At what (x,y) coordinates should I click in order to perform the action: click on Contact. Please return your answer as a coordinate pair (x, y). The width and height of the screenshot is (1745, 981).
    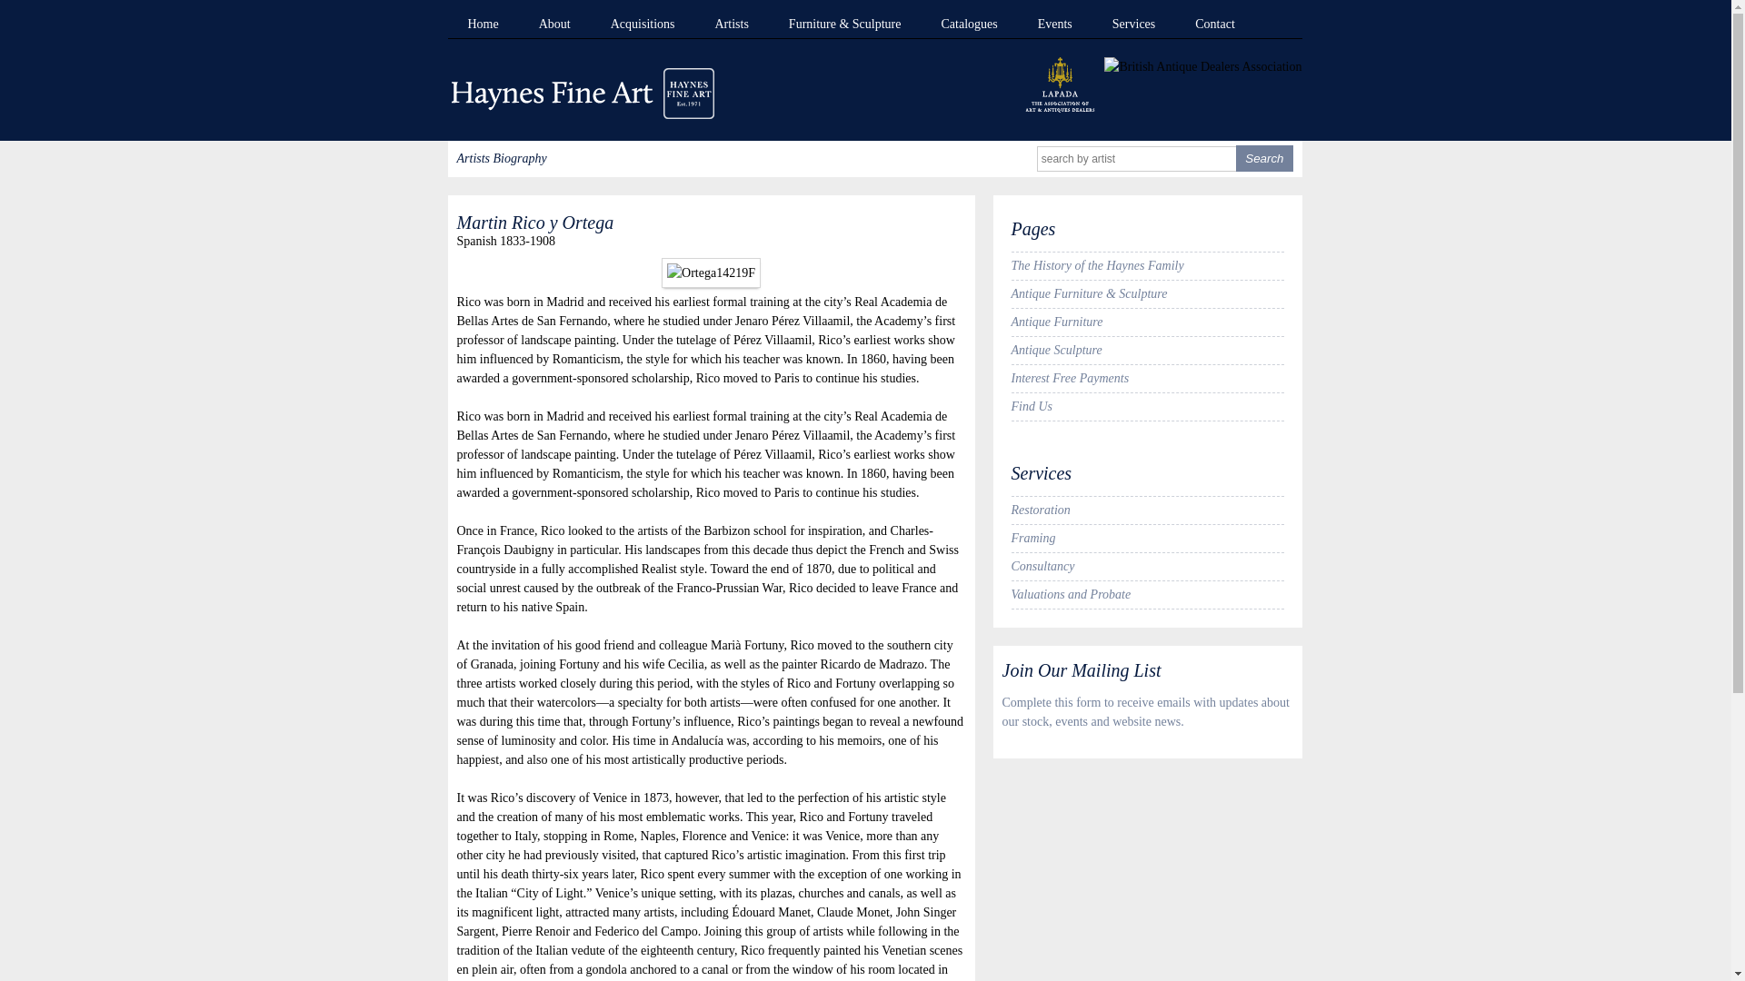
    Looking at the image, I should click on (1205, 24).